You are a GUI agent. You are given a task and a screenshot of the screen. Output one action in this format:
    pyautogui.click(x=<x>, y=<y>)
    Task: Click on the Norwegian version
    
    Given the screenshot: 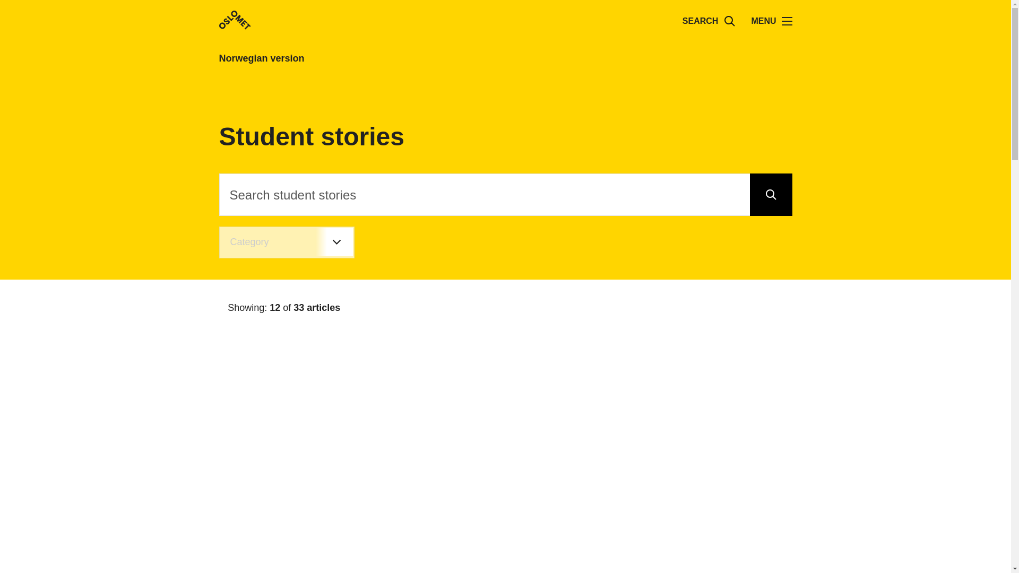 What is the action you would take?
    pyautogui.click(x=300, y=58)
    